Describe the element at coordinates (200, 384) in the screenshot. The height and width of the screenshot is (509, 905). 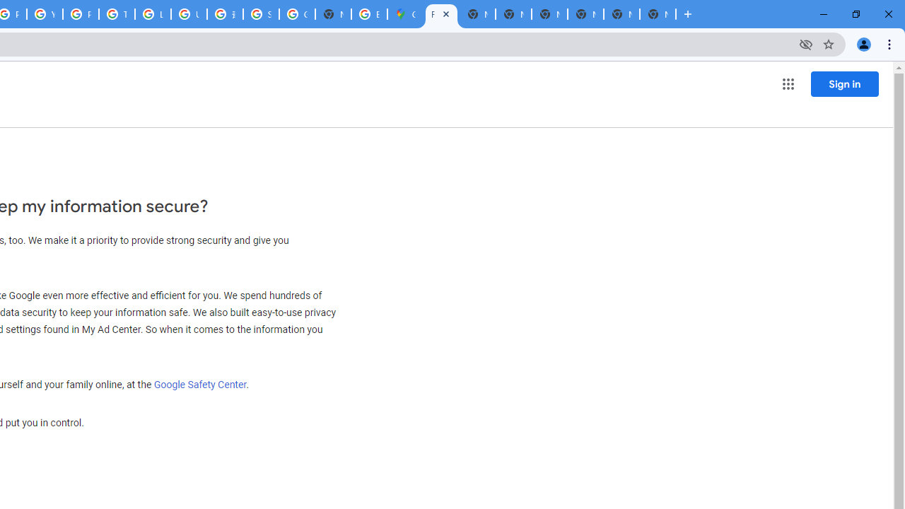
I see `Google Safety Center` at that location.